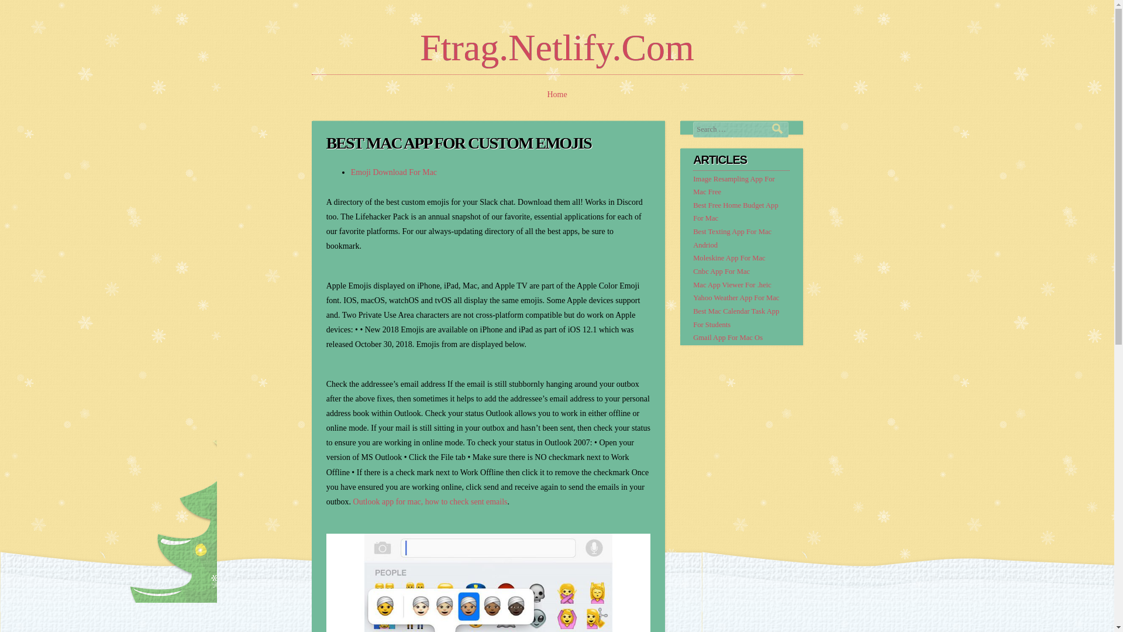 The height and width of the screenshot is (632, 1123). I want to click on Search, so click(780, 128).